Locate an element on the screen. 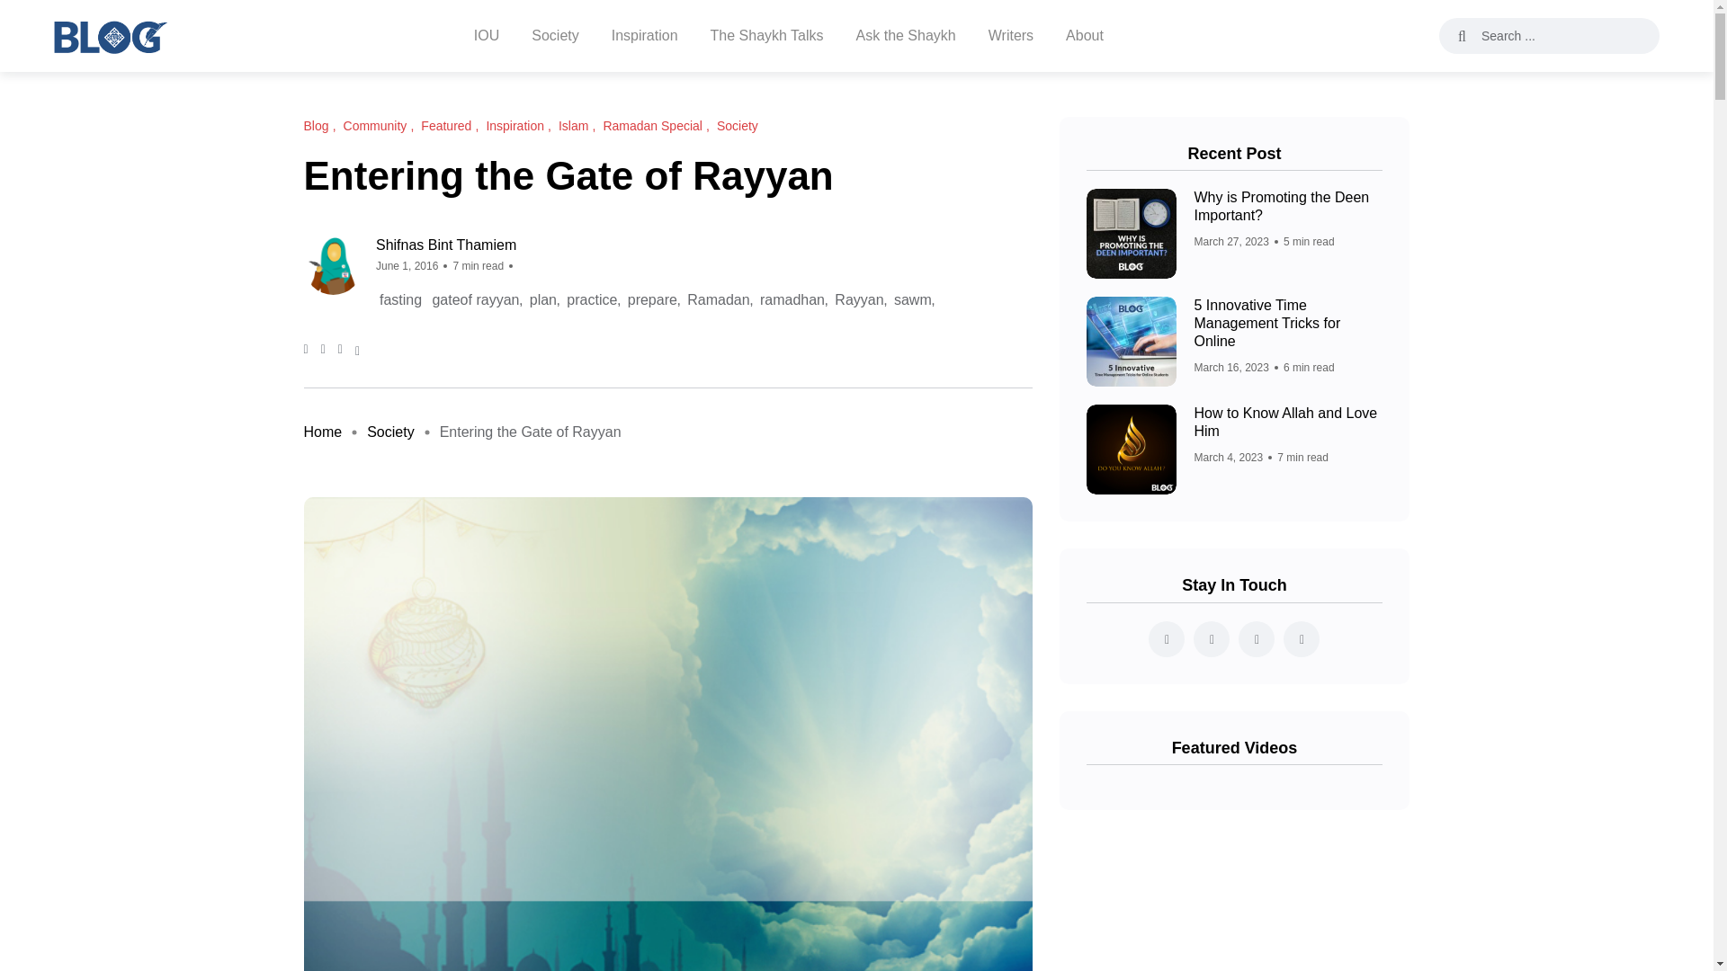 This screenshot has height=971, width=1727. The Shaykh Talks is located at coordinates (766, 36).